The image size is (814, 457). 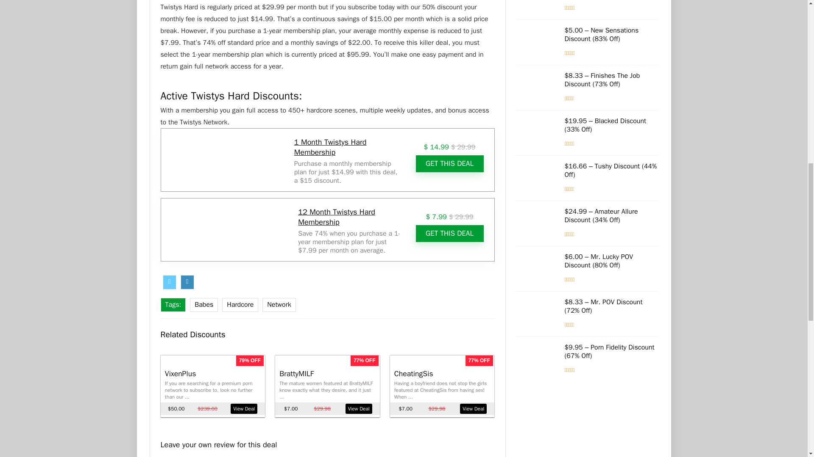 What do you see at coordinates (330, 147) in the screenshot?
I see `1 Month Twistys Hard Membership` at bounding box center [330, 147].